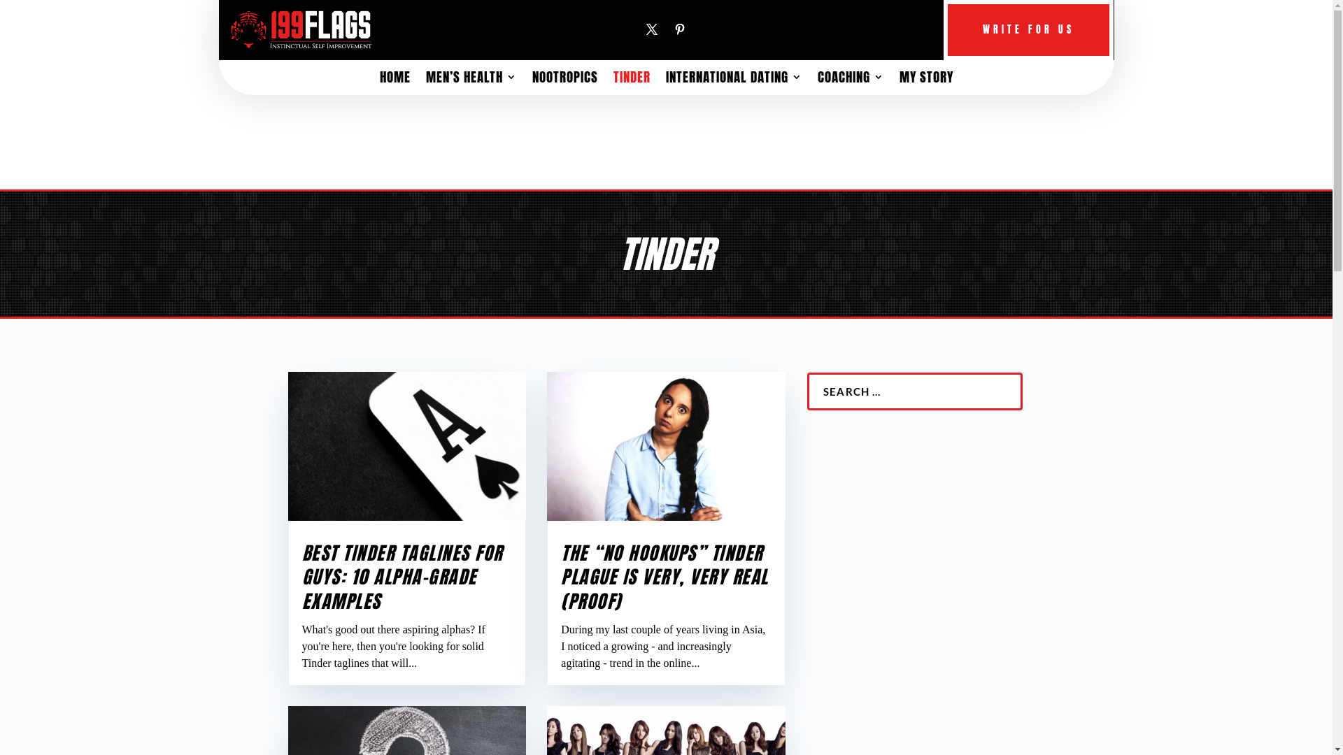  What do you see at coordinates (564, 80) in the screenshot?
I see `NOOTROPICS` at bounding box center [564, 80].